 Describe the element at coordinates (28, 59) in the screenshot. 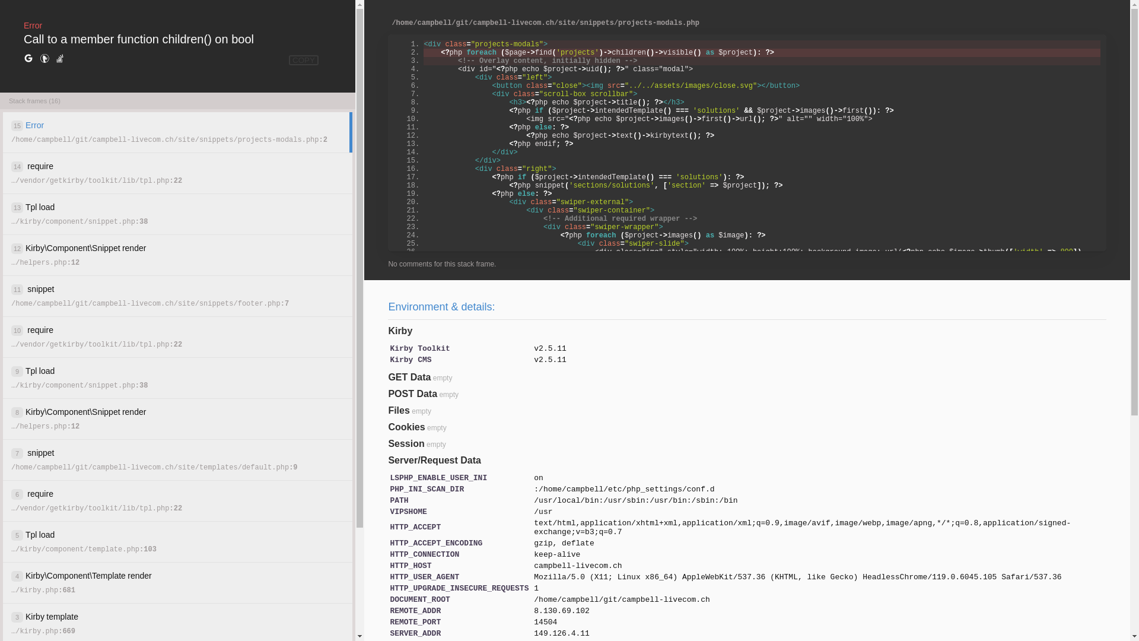

I see `Search for help on Google.` at that location.